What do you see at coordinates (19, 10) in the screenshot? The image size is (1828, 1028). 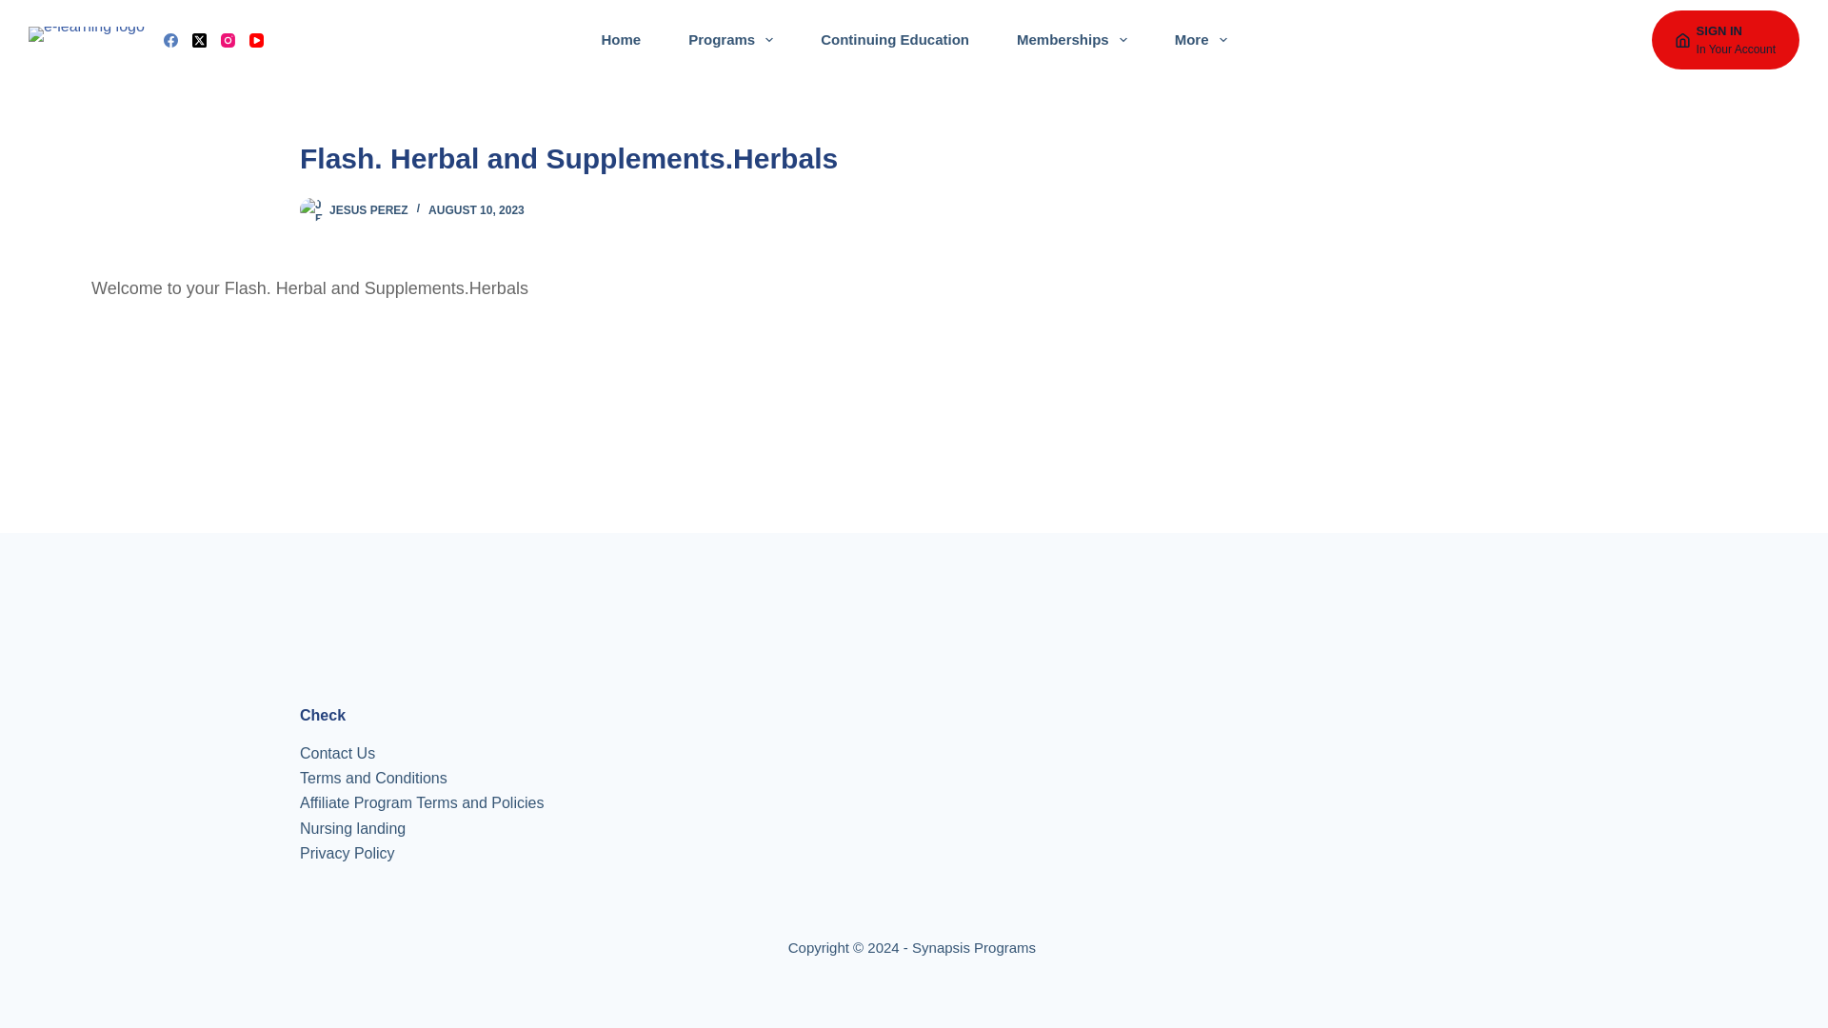 I see `Skip to content` at bounding box center [19, 10].